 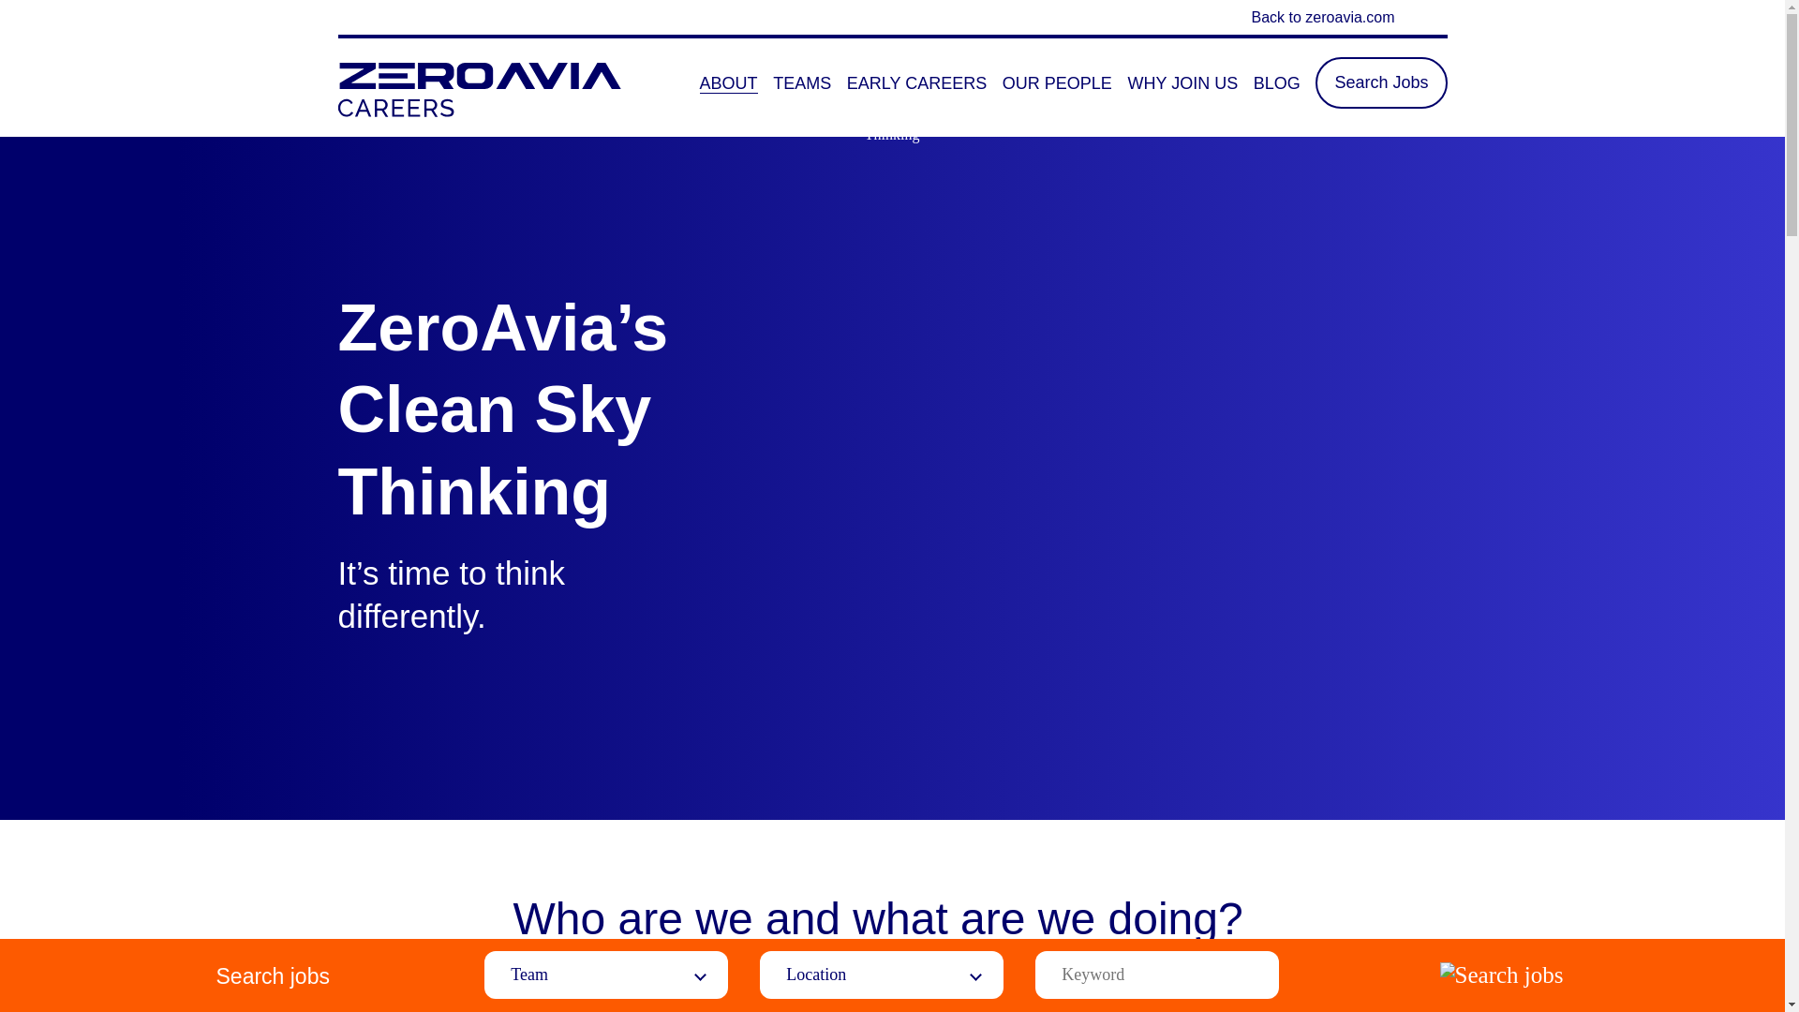 What do you see at coordinates (1277, 82) in the screenshot?
I see `BLOG` at bounding box center [1277, 82].